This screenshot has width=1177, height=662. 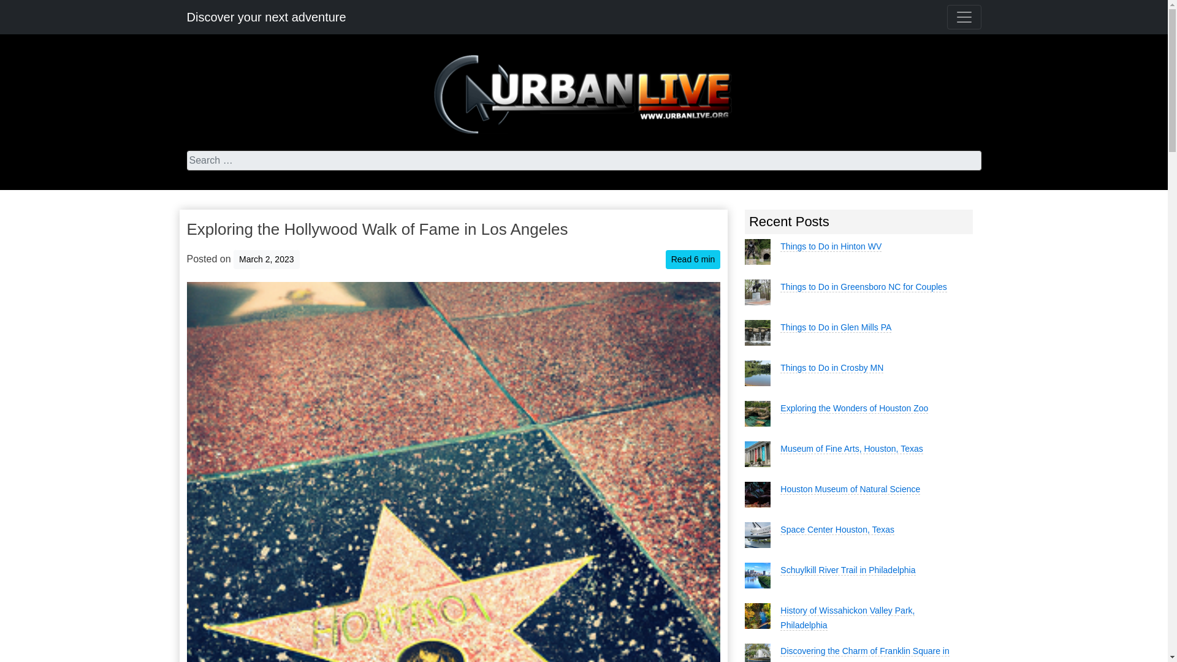 What do you see at coordinates (850, 489) in the screenshot?
I see `Houston Museum of Natural Science` at bounding box center [850, 489].